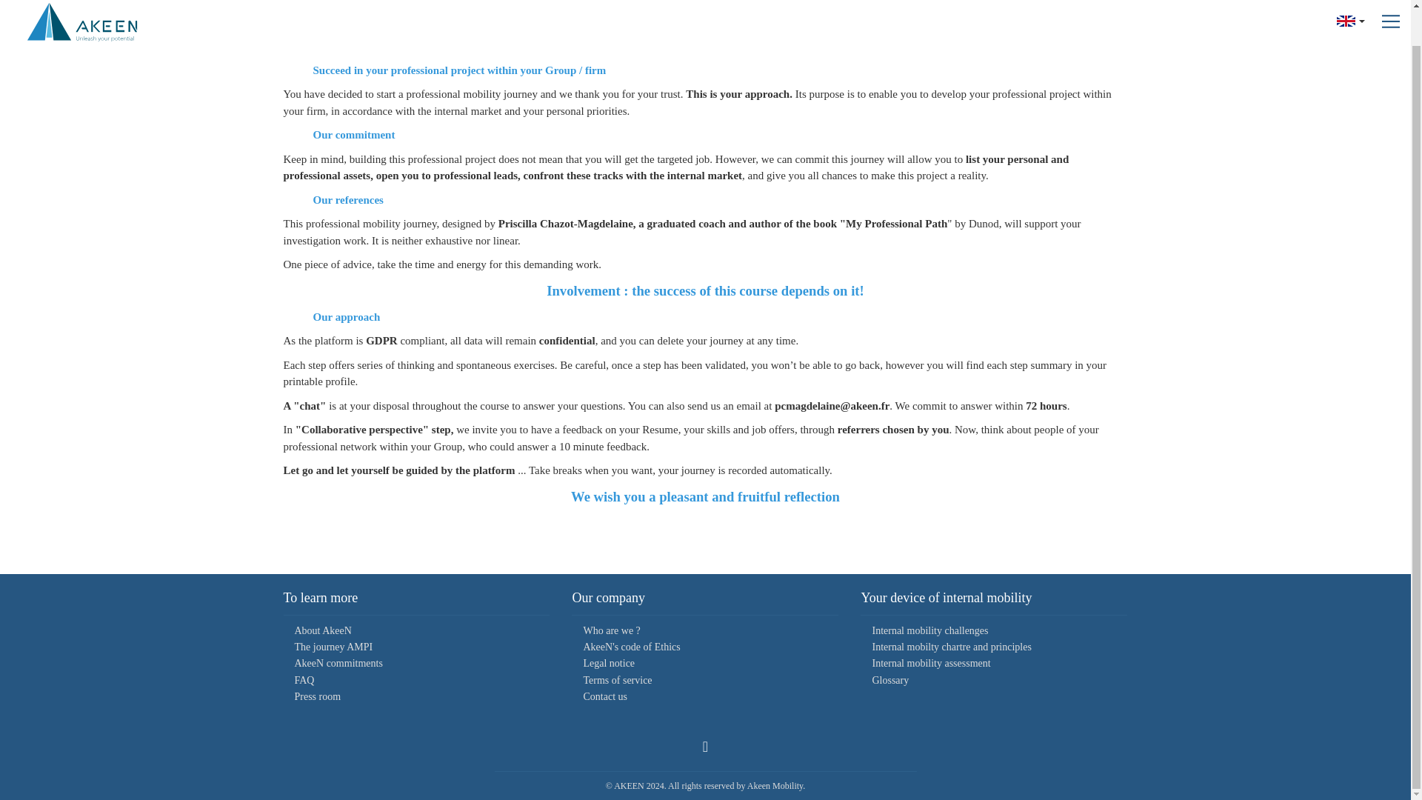  Describe the element at coordinates (609, 662) in the screenshot. I see `Legal notice` at that location.